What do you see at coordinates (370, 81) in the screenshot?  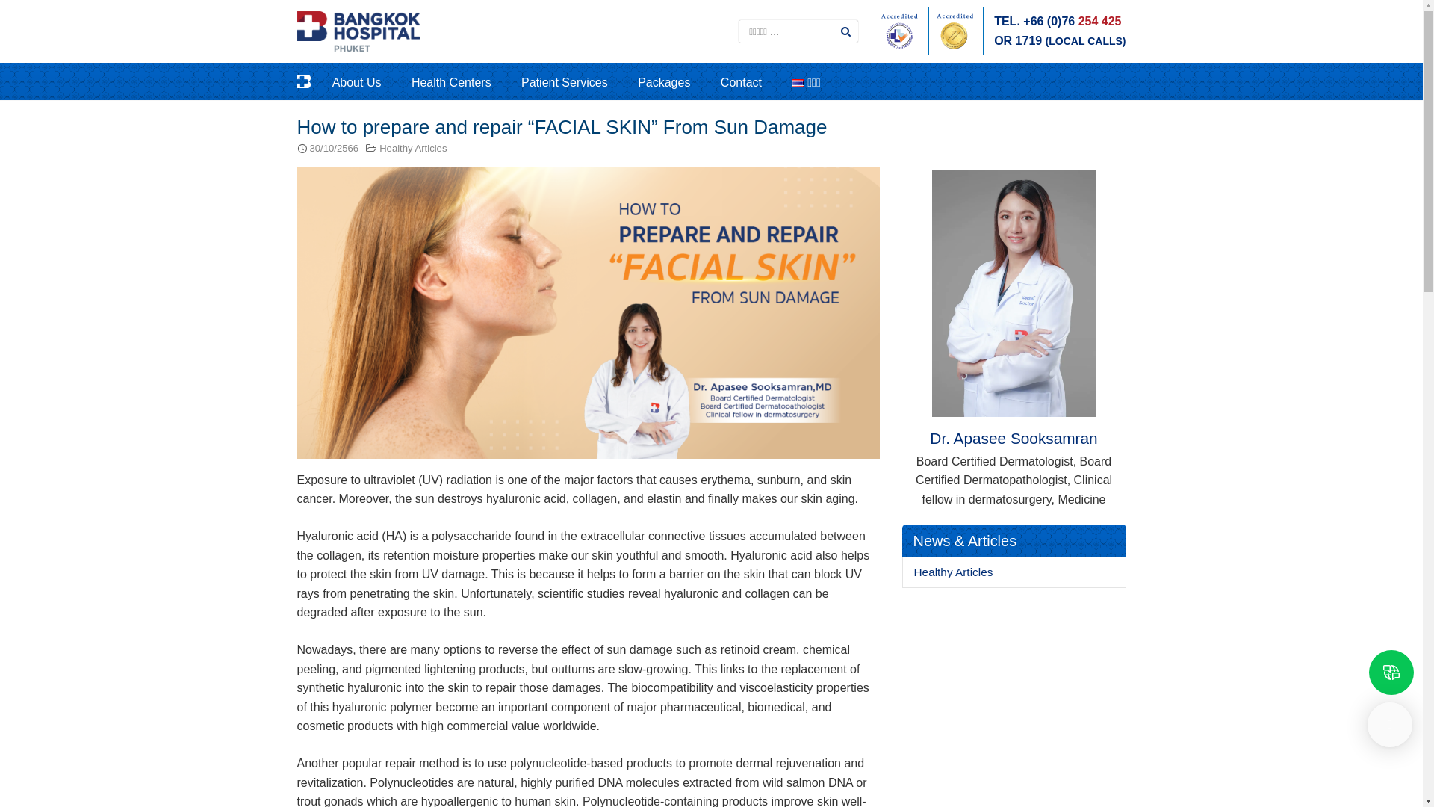 I see `About Us` at bounding box center [370, 81].